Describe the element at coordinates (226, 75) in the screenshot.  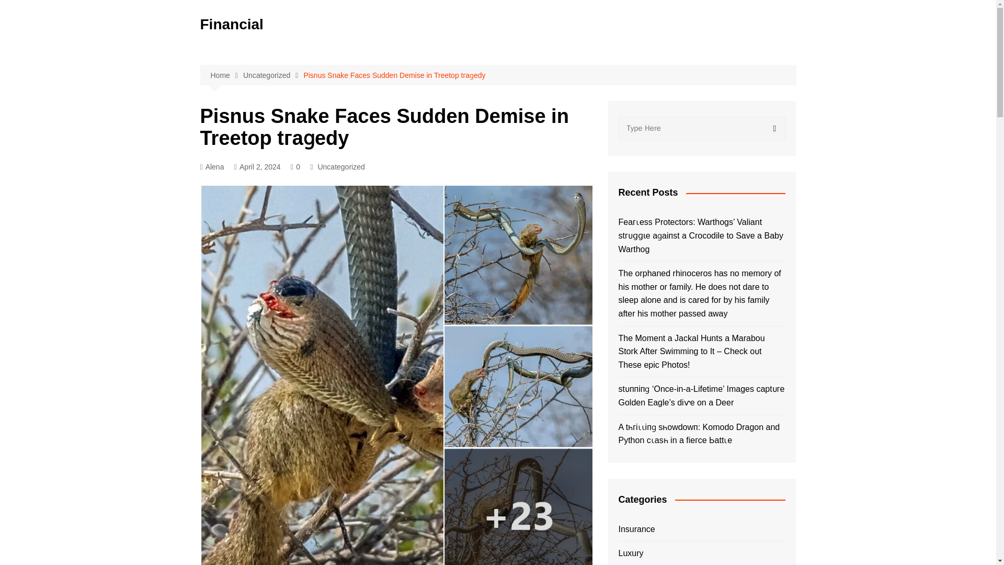
I see `Home` at that location.